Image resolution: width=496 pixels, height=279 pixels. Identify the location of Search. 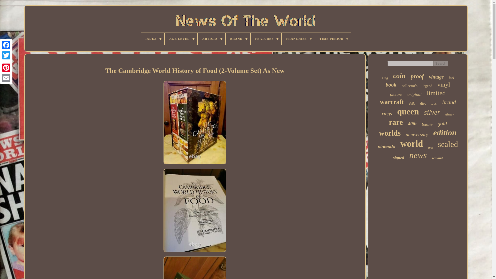
(441, 63).